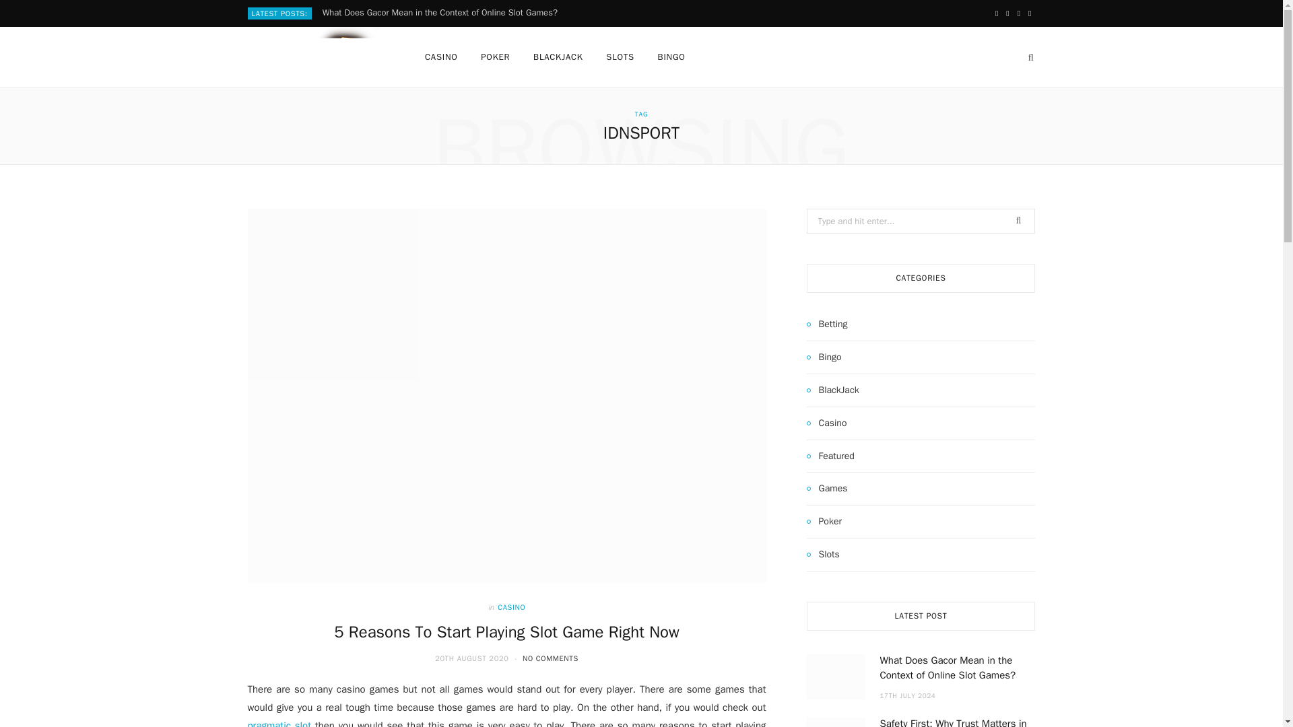 This screenshot has height=727, width=1293. Describe the element at coordinates (443, 13) in the screenshot. I see `What Does Gacor Mean in the Context of Online Slot Games?` at that location.